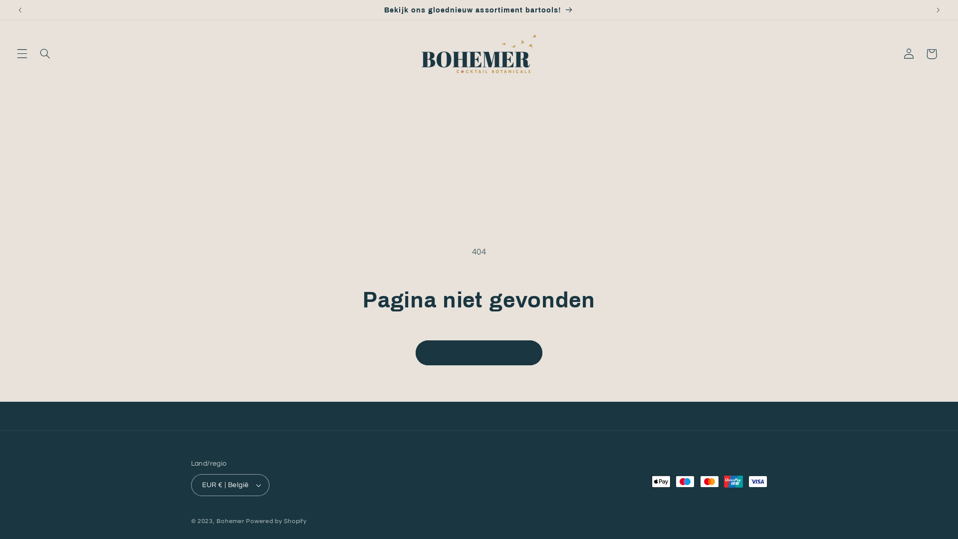 This screenshot has width=958, height=539. What do you see at coordinates (231, 521) in the screenshot?
I see `Bohemer` at bounding box center [231, 521].